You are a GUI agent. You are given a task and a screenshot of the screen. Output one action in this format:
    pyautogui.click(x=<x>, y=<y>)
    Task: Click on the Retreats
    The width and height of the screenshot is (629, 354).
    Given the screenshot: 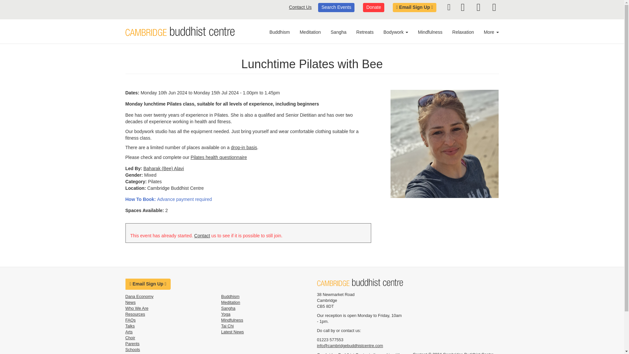 What is the action you would take?
    pyautogui.click(x=365, y=32)
    